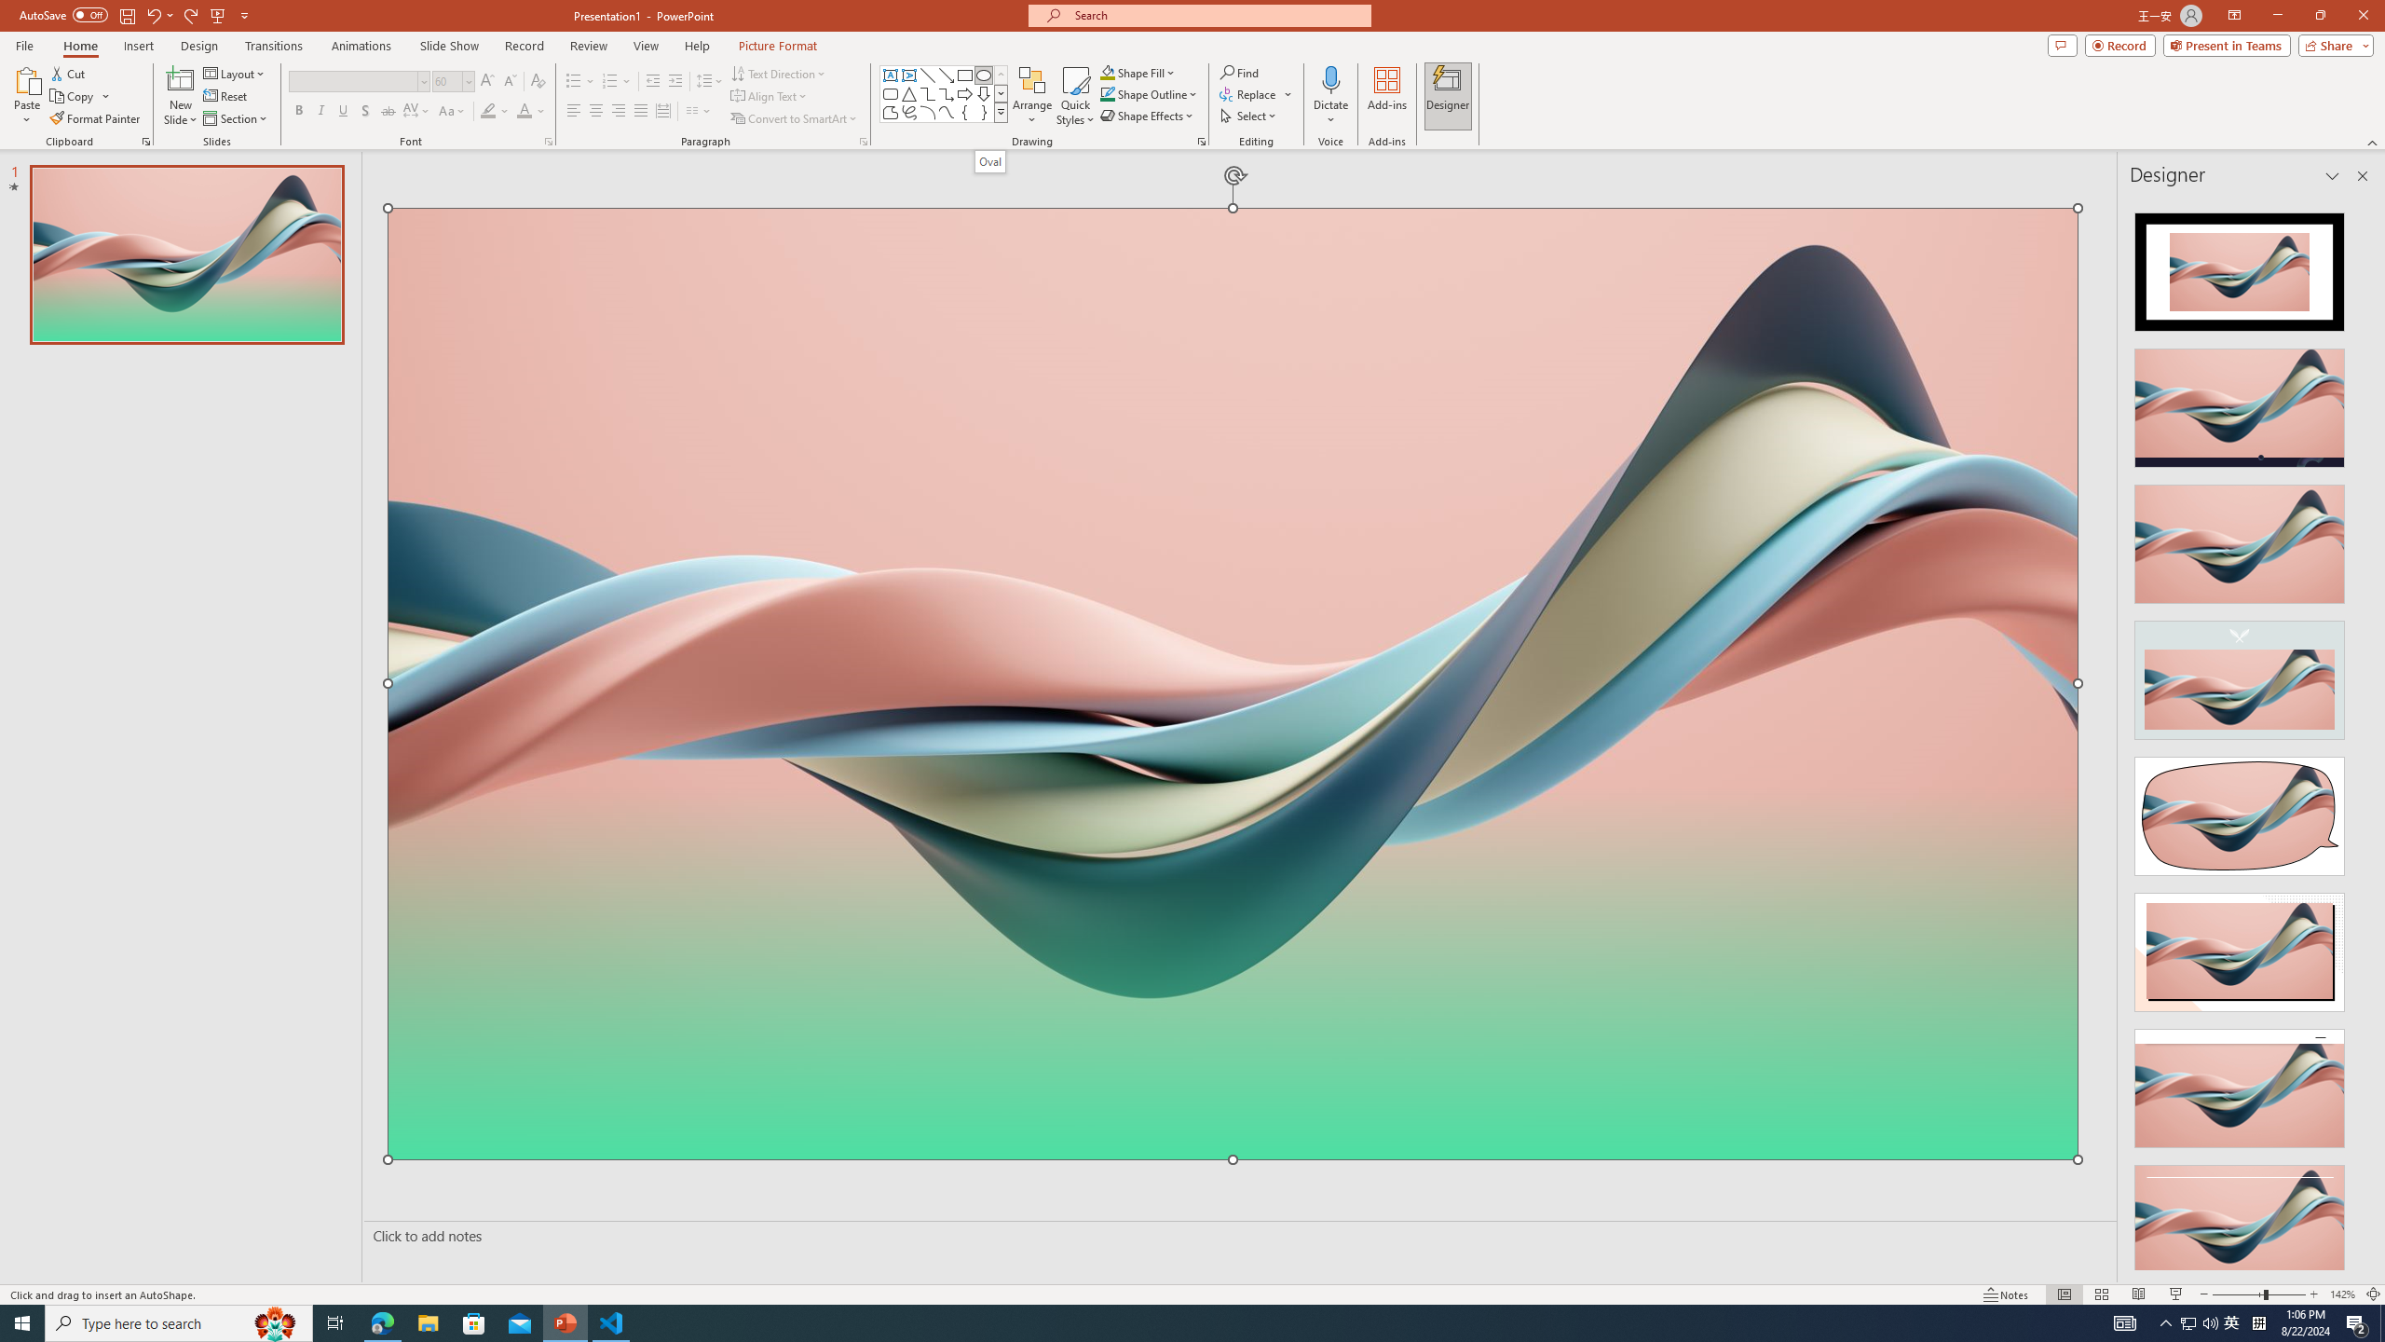 The image size is (2385, 1342). Describe the element at coordinates (779, 46) in the screenshot. I see `Picture Format` at that location.